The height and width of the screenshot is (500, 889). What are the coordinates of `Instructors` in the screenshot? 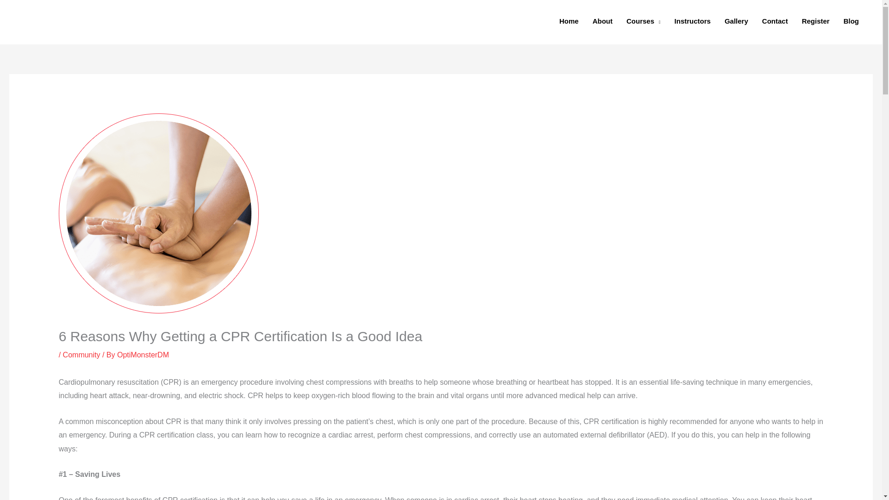 It's located at (692, 21).